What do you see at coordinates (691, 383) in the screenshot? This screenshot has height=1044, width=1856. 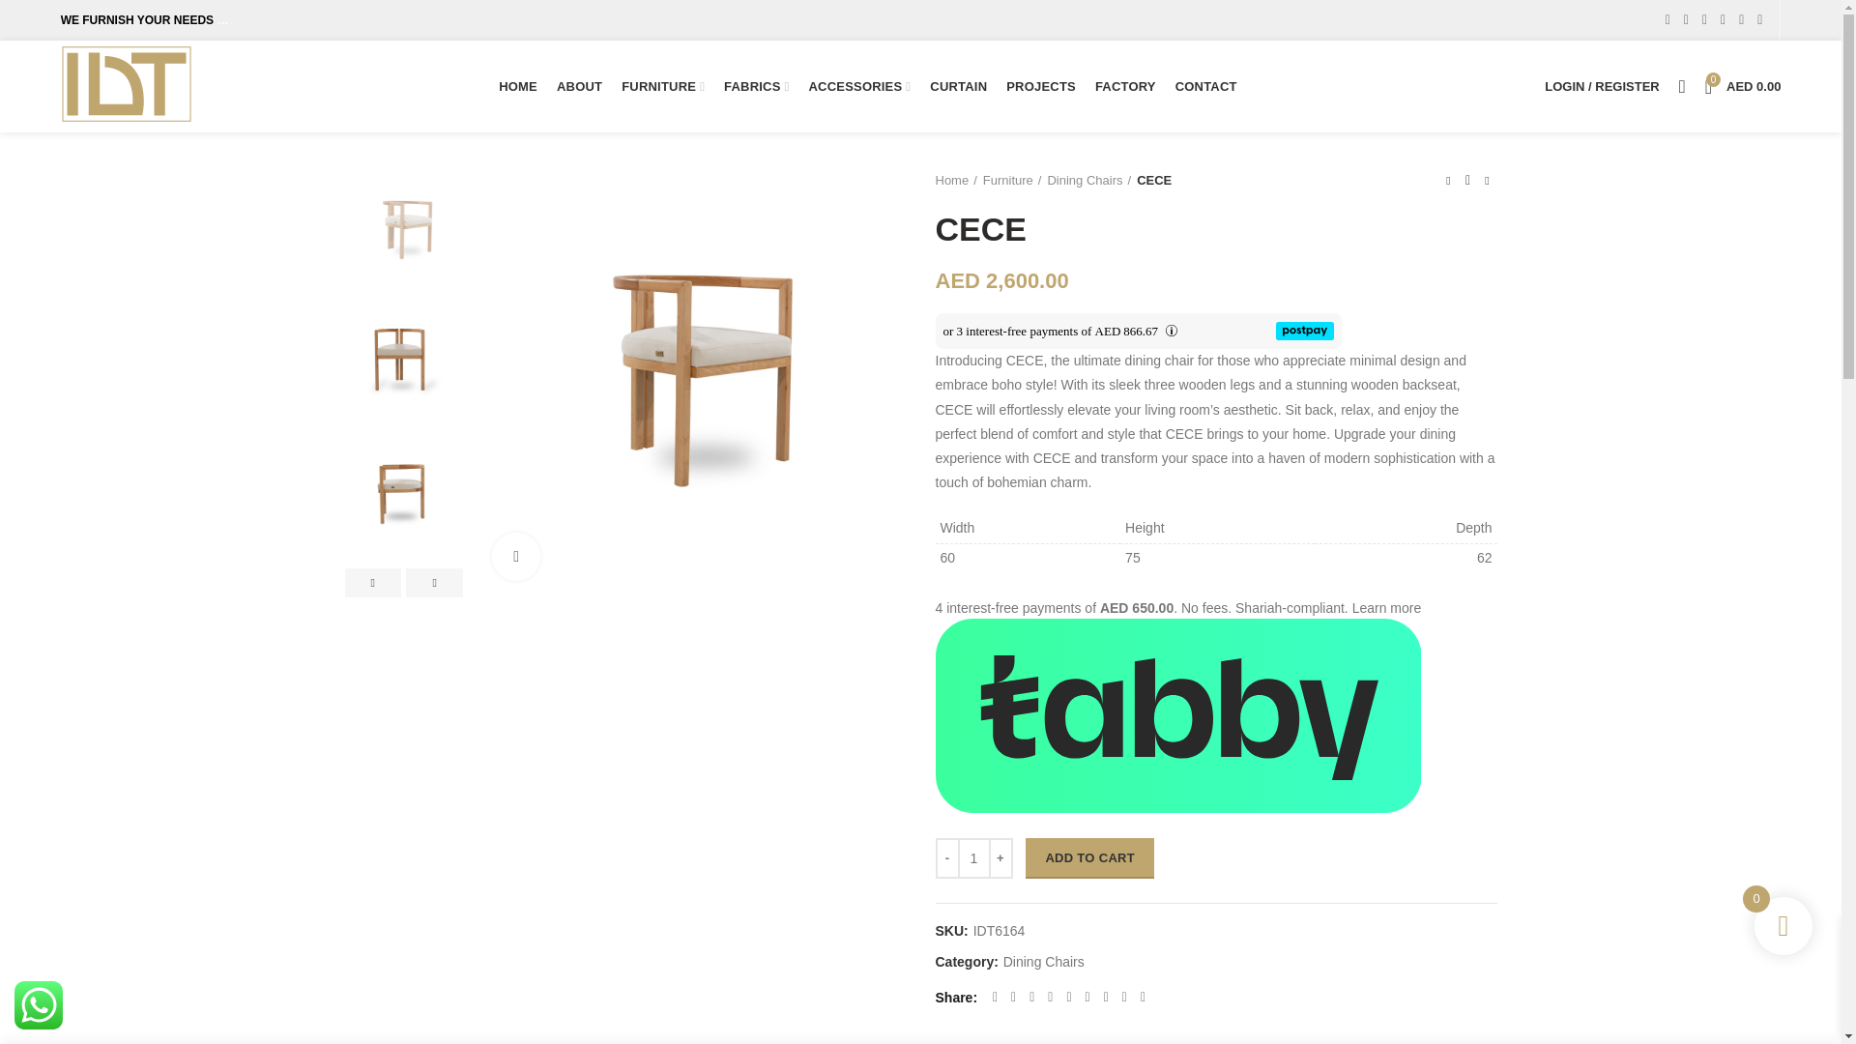 I see `1` at bounding box center [691, 383].